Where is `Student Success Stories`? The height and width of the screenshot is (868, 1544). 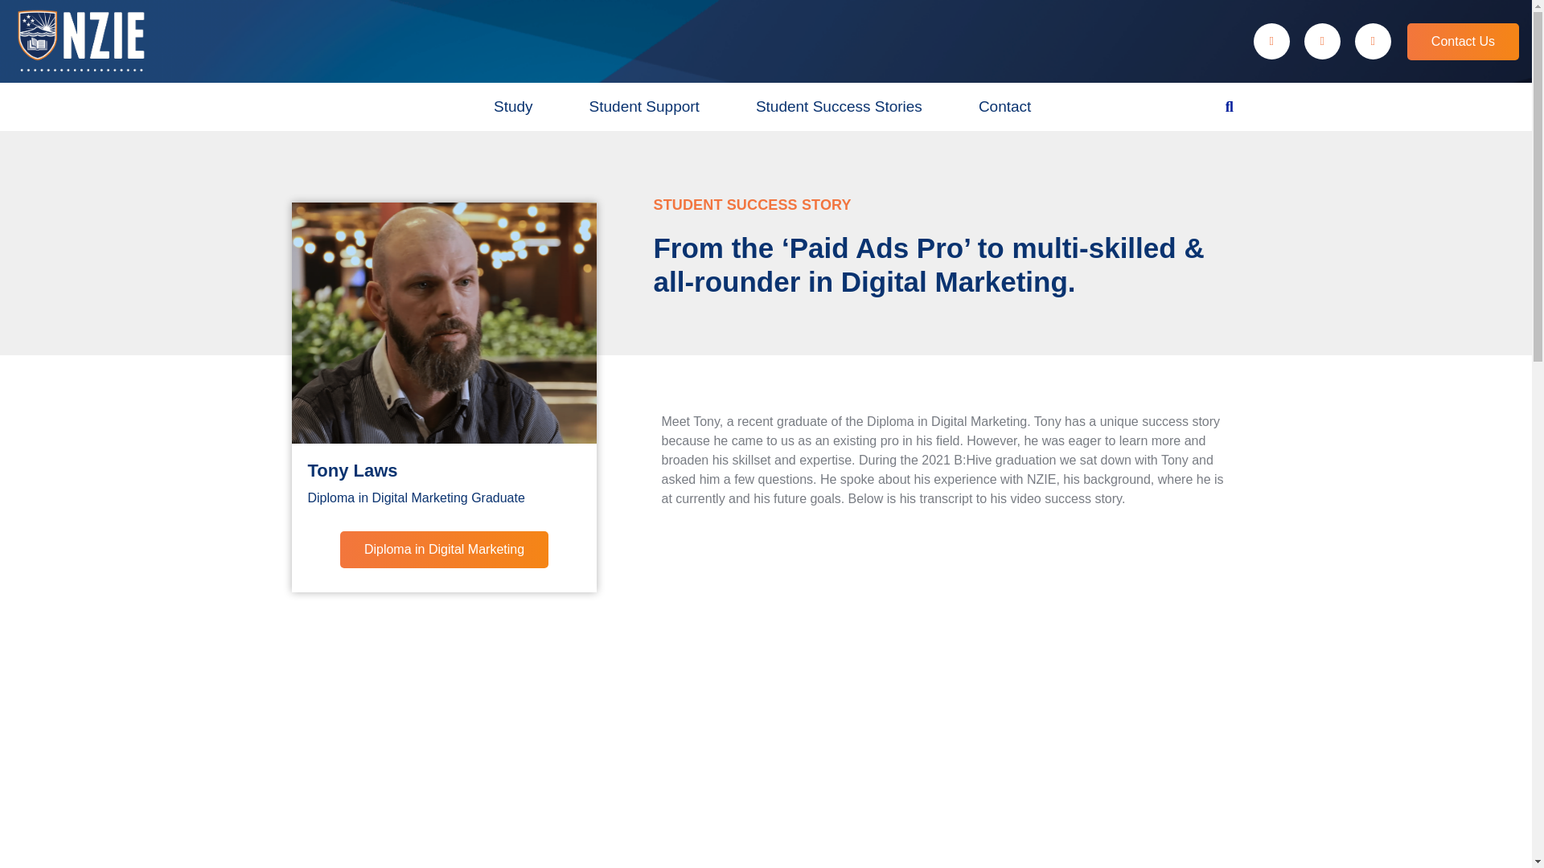
Student Success Stories is located at coordinates (839, 106).